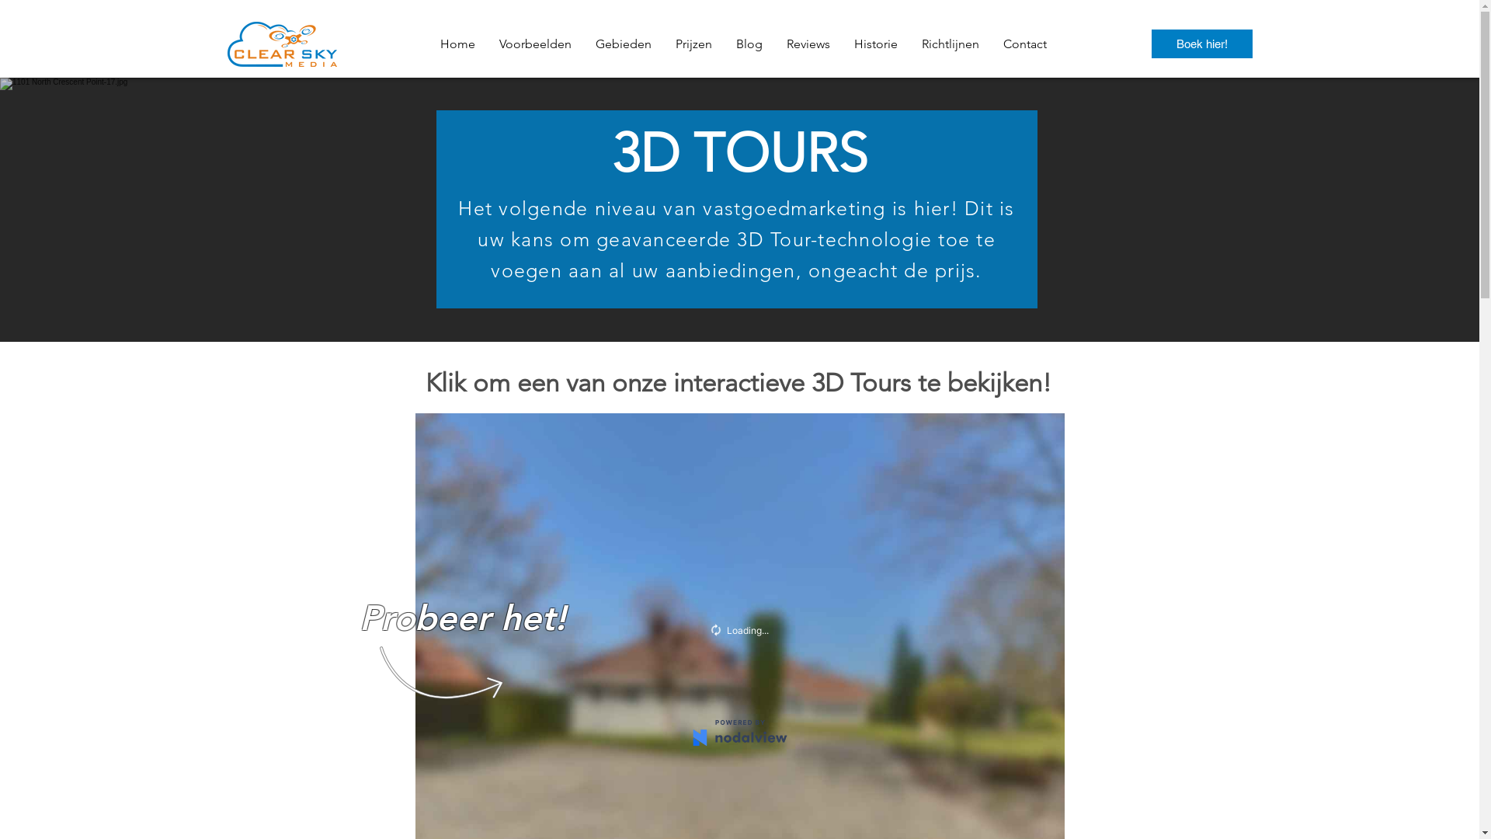 The width and height of the screenshot is (1491, 839). What do you see at coordinates (808, 44) in the screenshot?
I see `Reviews` at bounding box center [808, 44].